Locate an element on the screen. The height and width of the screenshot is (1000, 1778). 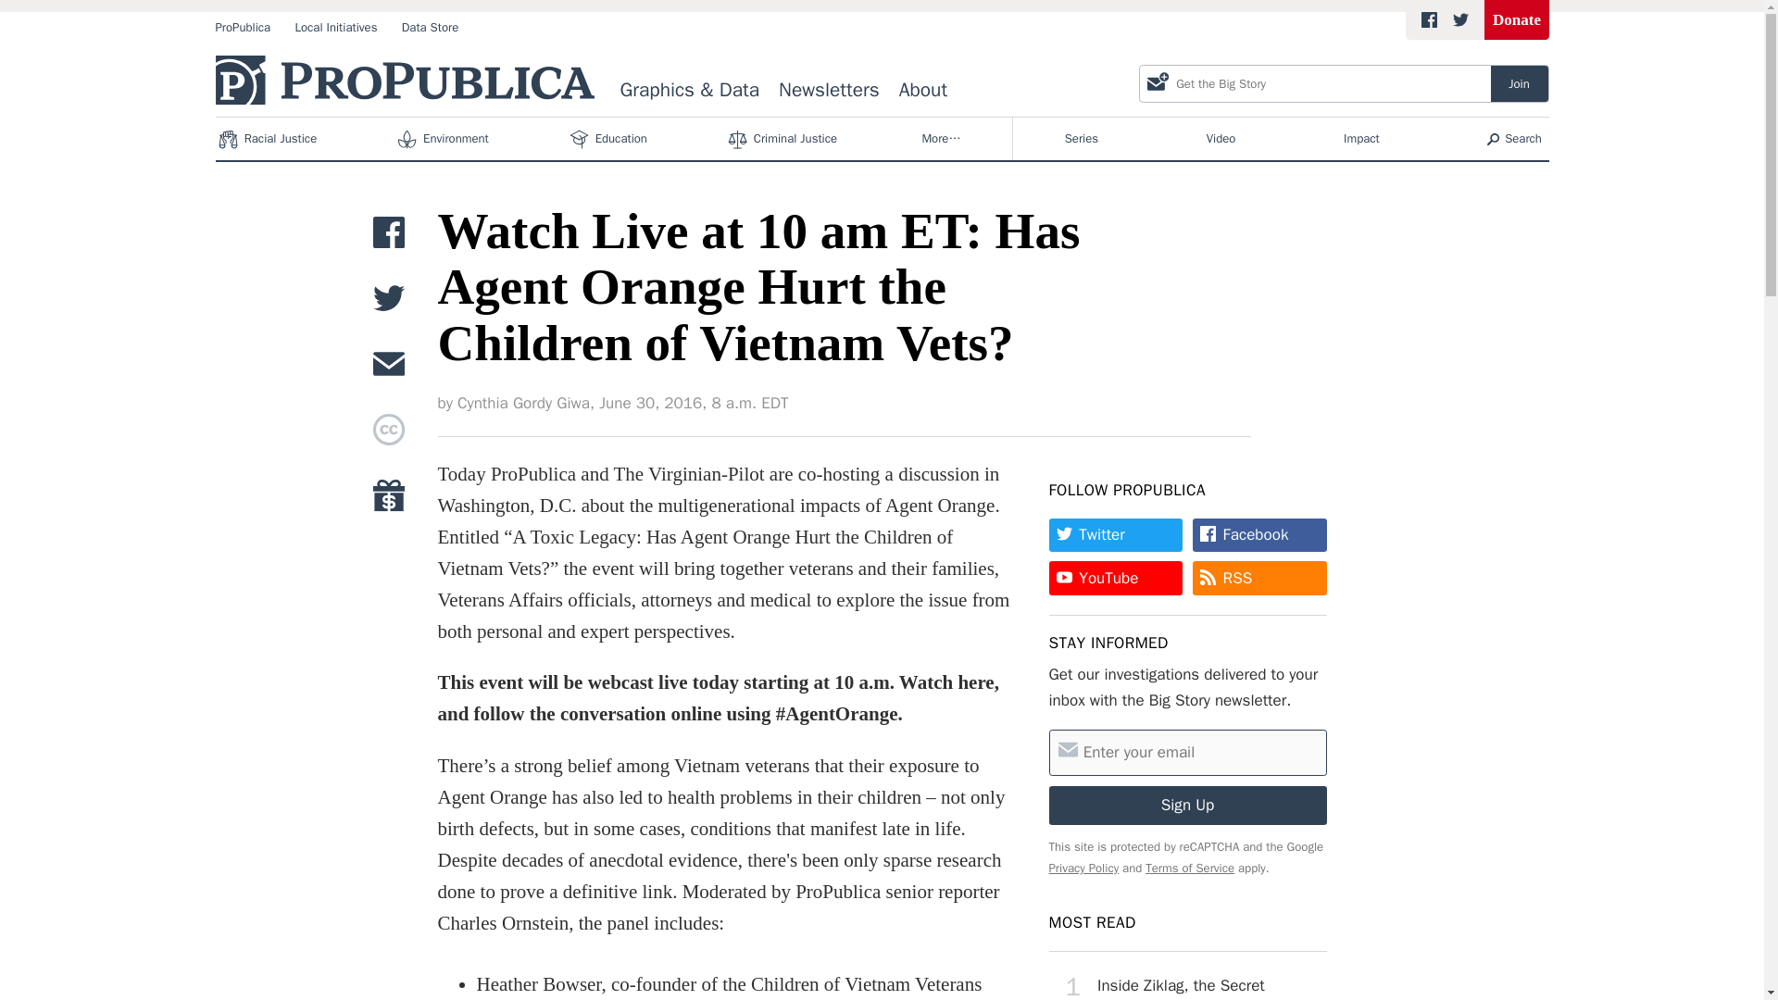
Series is located at coordinates (1082, 139).